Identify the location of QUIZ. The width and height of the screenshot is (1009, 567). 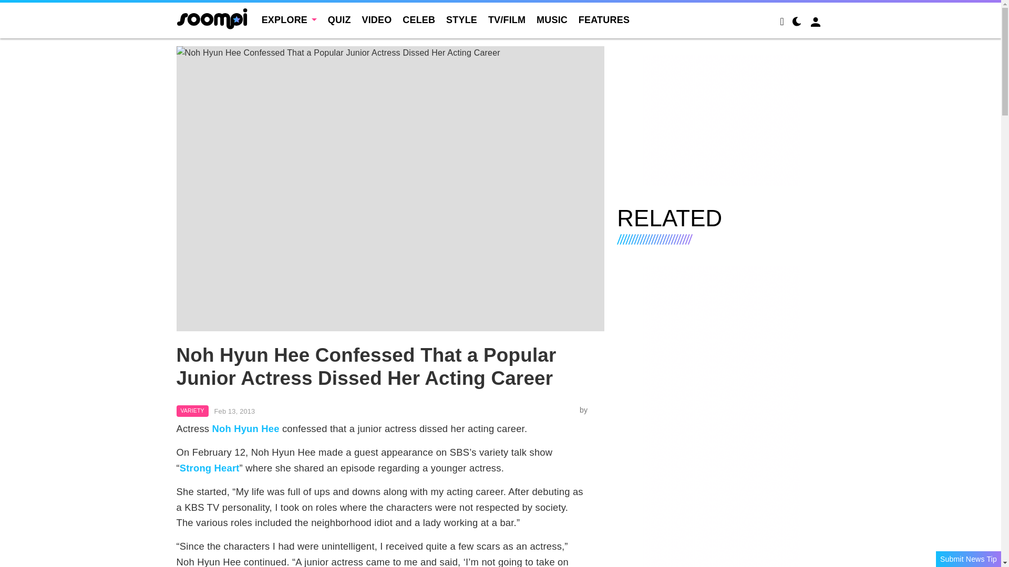
(339, 20).